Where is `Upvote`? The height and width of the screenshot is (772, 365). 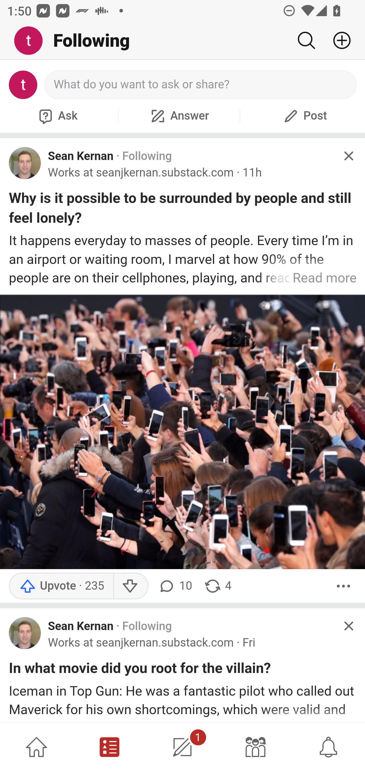 Upvote is located at coordinates (61, 586).